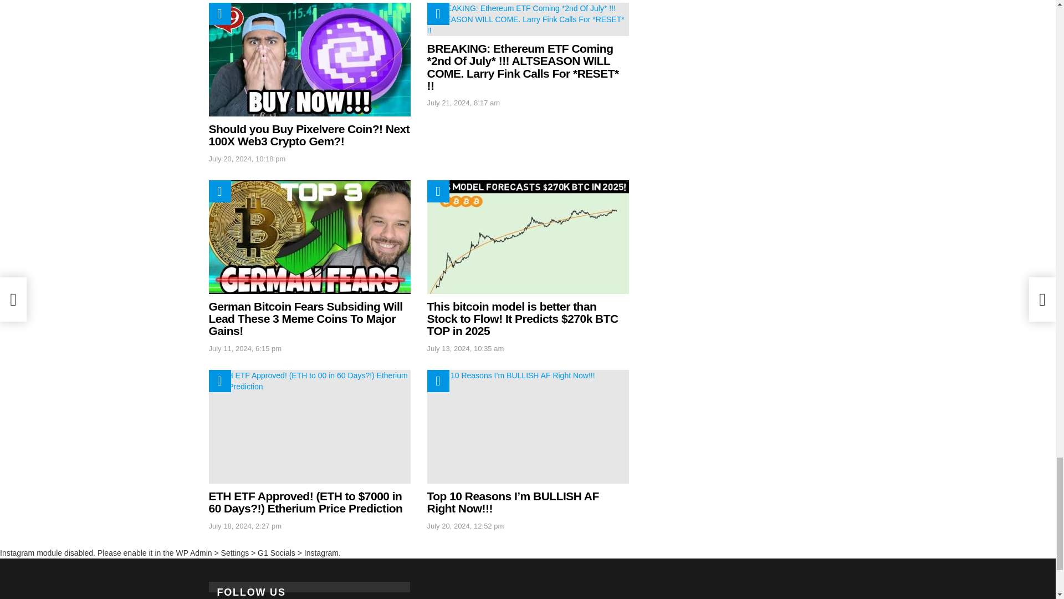 The height and width of the screenshot is (599, 1064). Describe the element at coordinates (438, 191) in the screenshot. I see `Hot` at that location.